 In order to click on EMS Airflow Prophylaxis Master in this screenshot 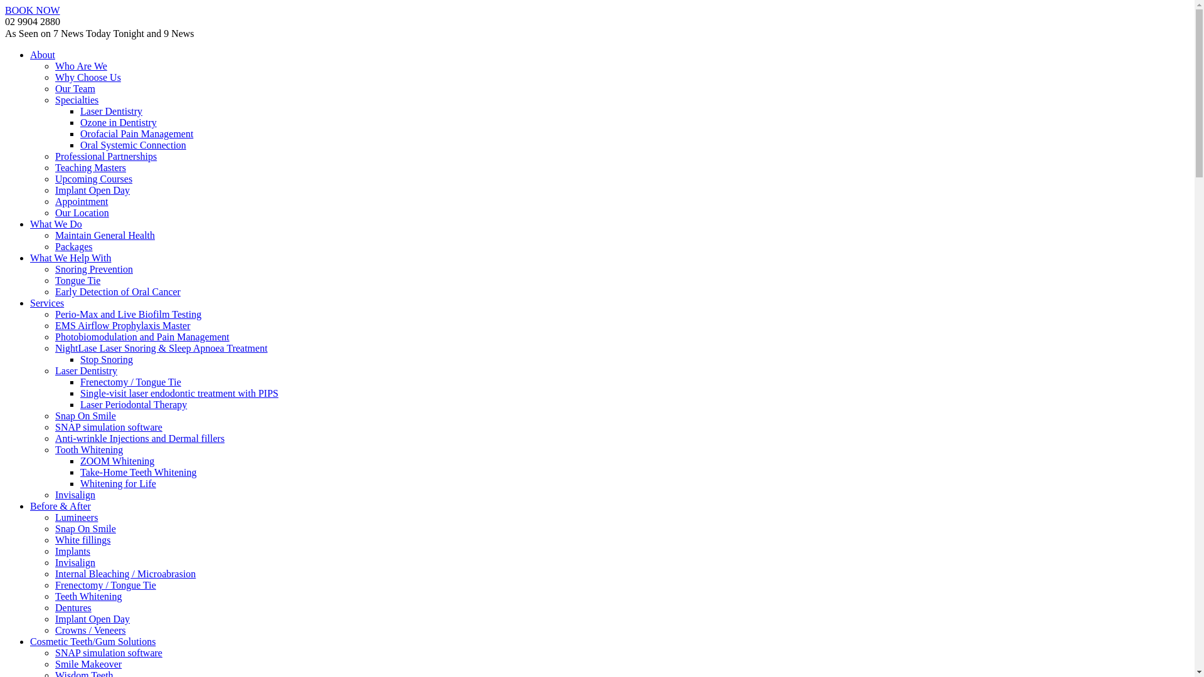, I will do `click(123, 326)`.